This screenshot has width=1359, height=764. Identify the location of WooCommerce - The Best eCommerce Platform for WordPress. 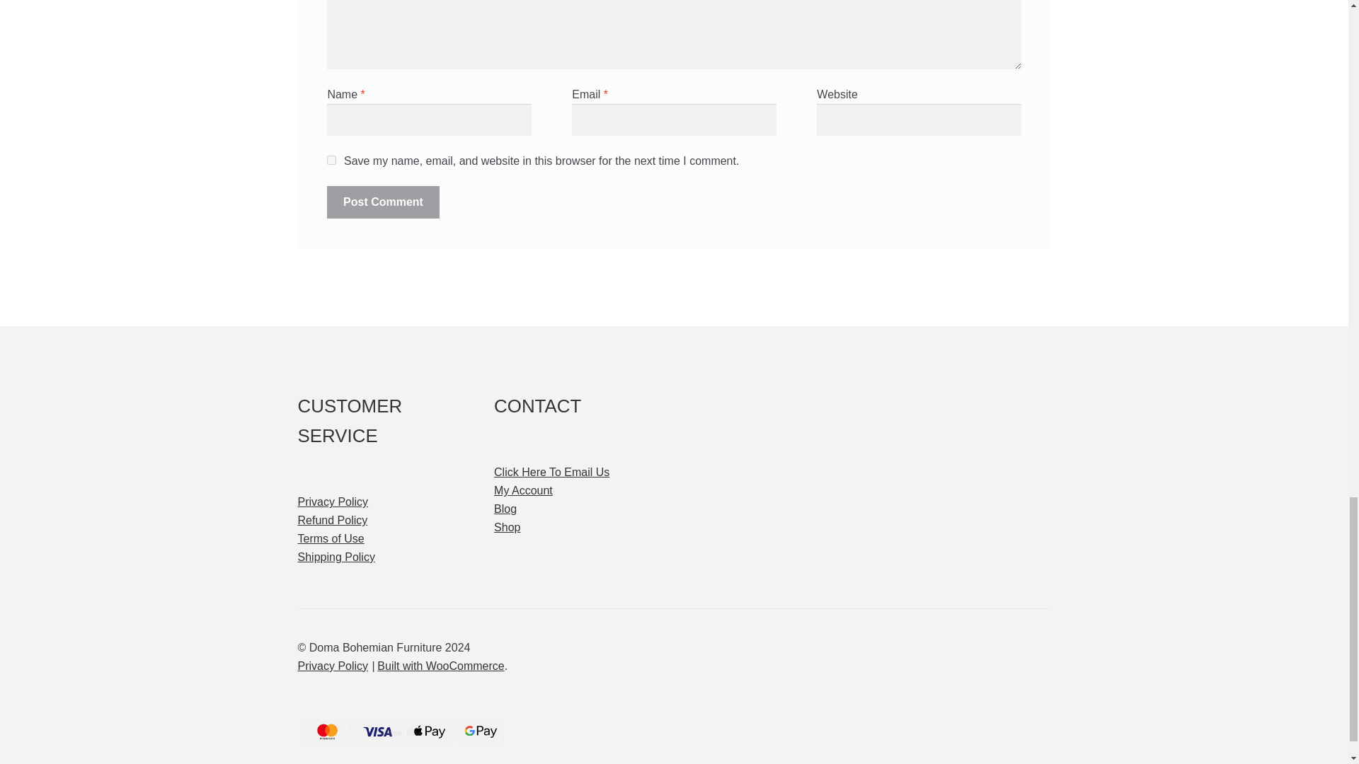
(440, 666).